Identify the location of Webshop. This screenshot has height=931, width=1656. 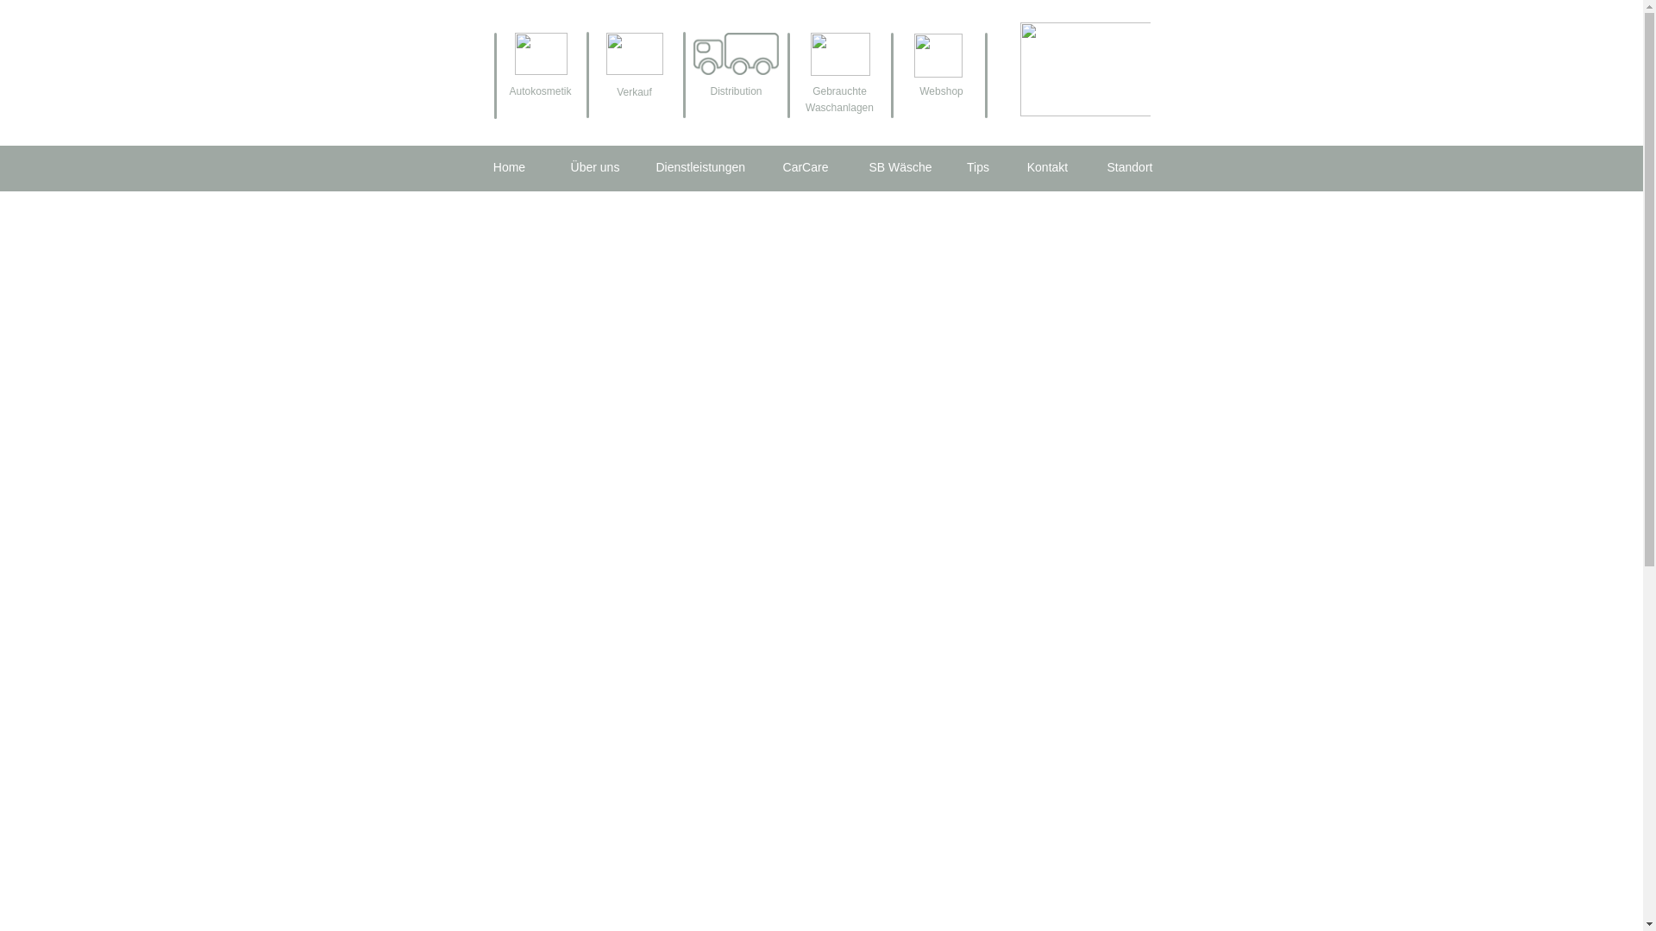
(942, 94).